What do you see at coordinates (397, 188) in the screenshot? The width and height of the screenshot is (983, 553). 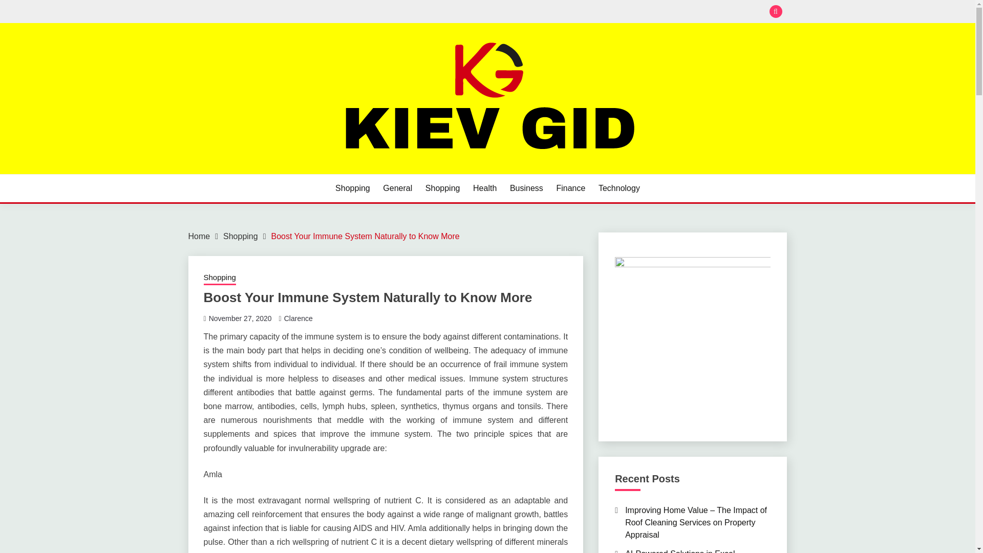 I see `General` at bounding box center [397, 188].